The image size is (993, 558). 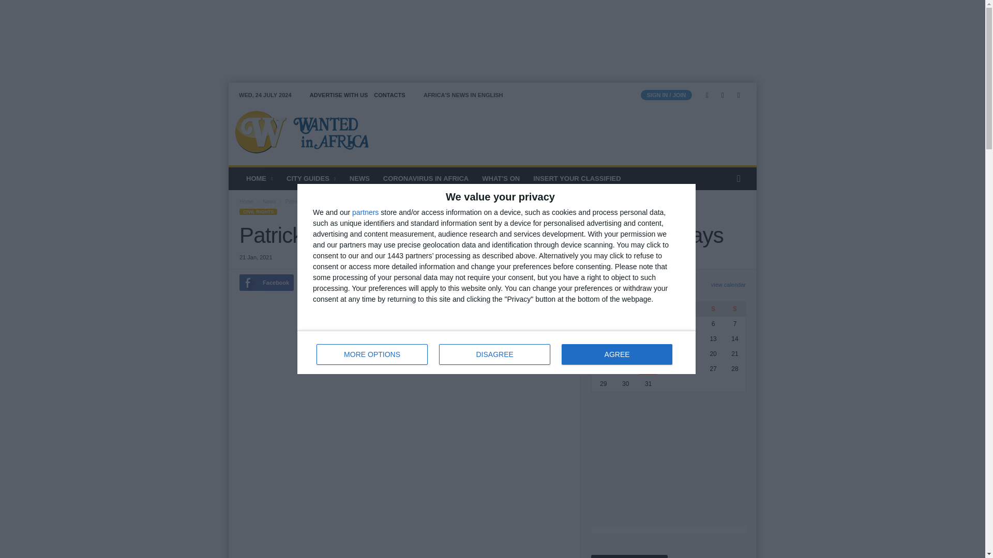 What do you see at coordinates (616, 354) in the screenshot?
I see `AGREE` at bounding box center [616, 354].